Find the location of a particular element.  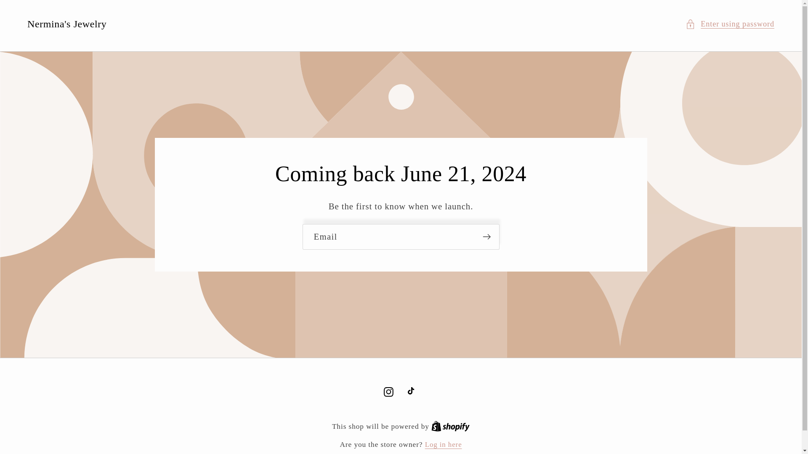

Skip to content is located at coordinates (33, 13).